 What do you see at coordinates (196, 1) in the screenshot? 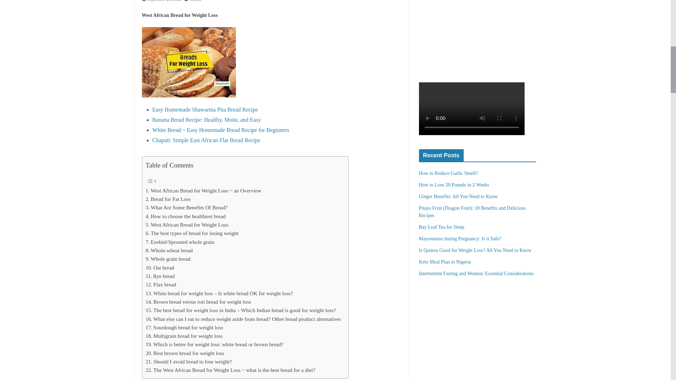
I see `Odiraa` at bounding box center [196, 1].